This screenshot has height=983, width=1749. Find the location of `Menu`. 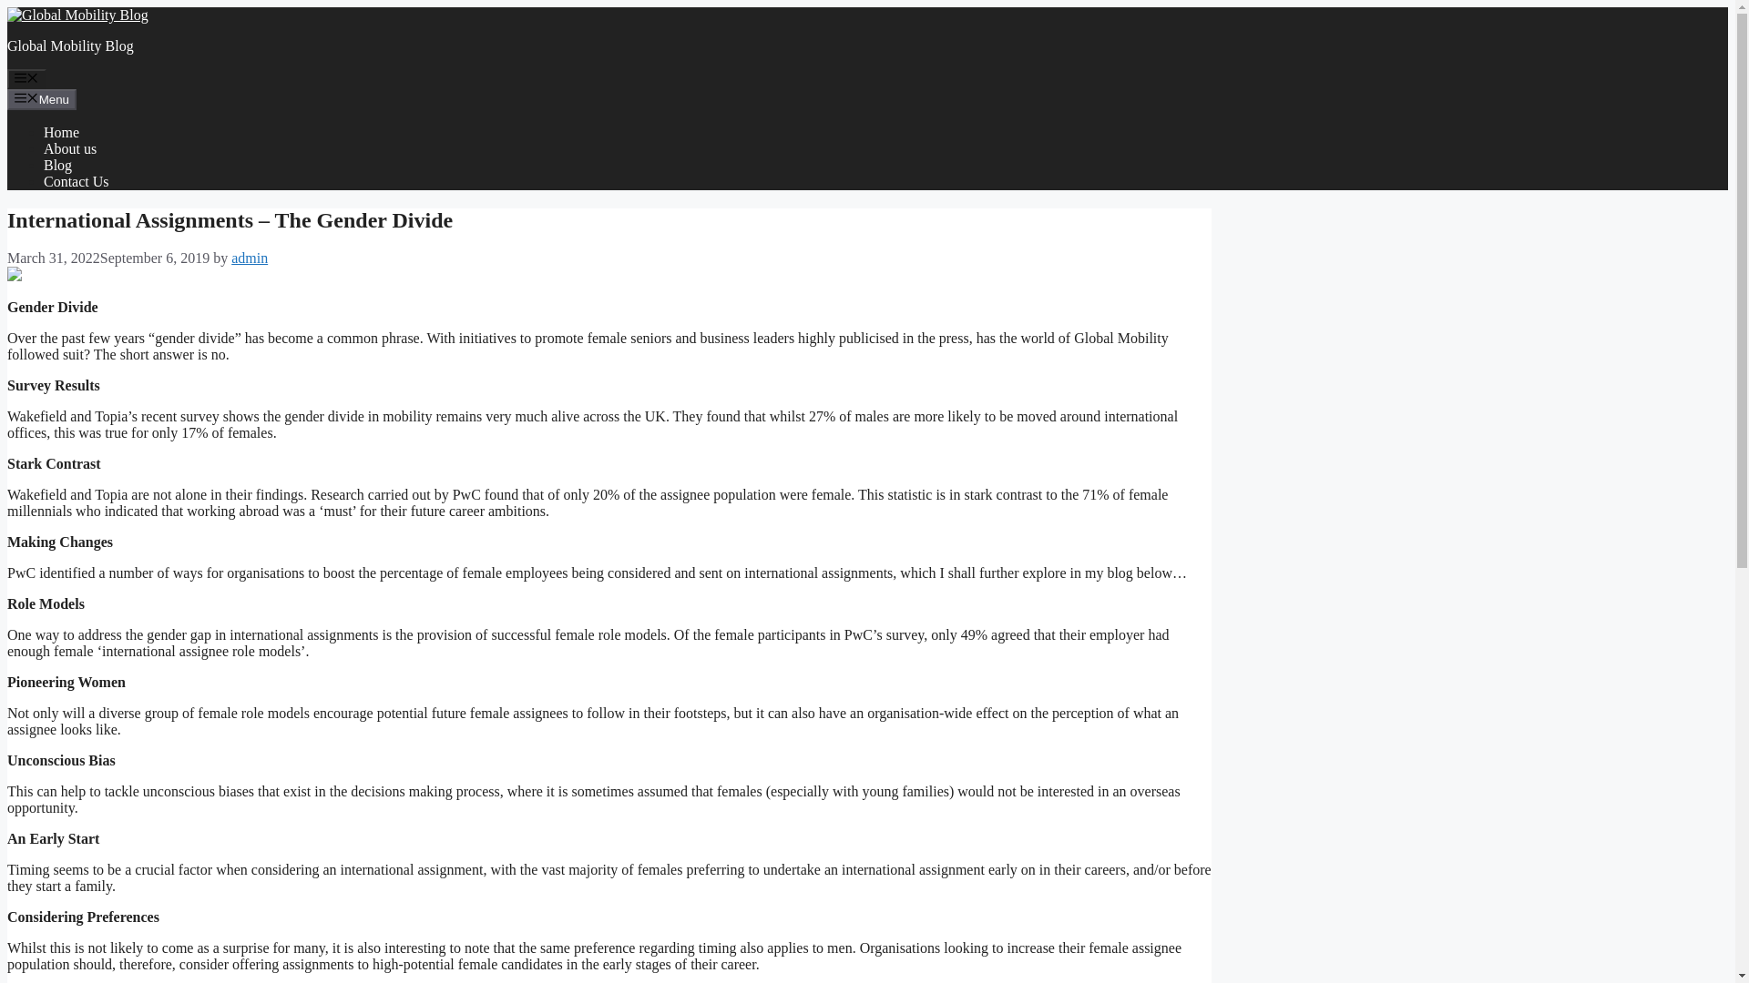

Menu is located at coordinates (42, 98).